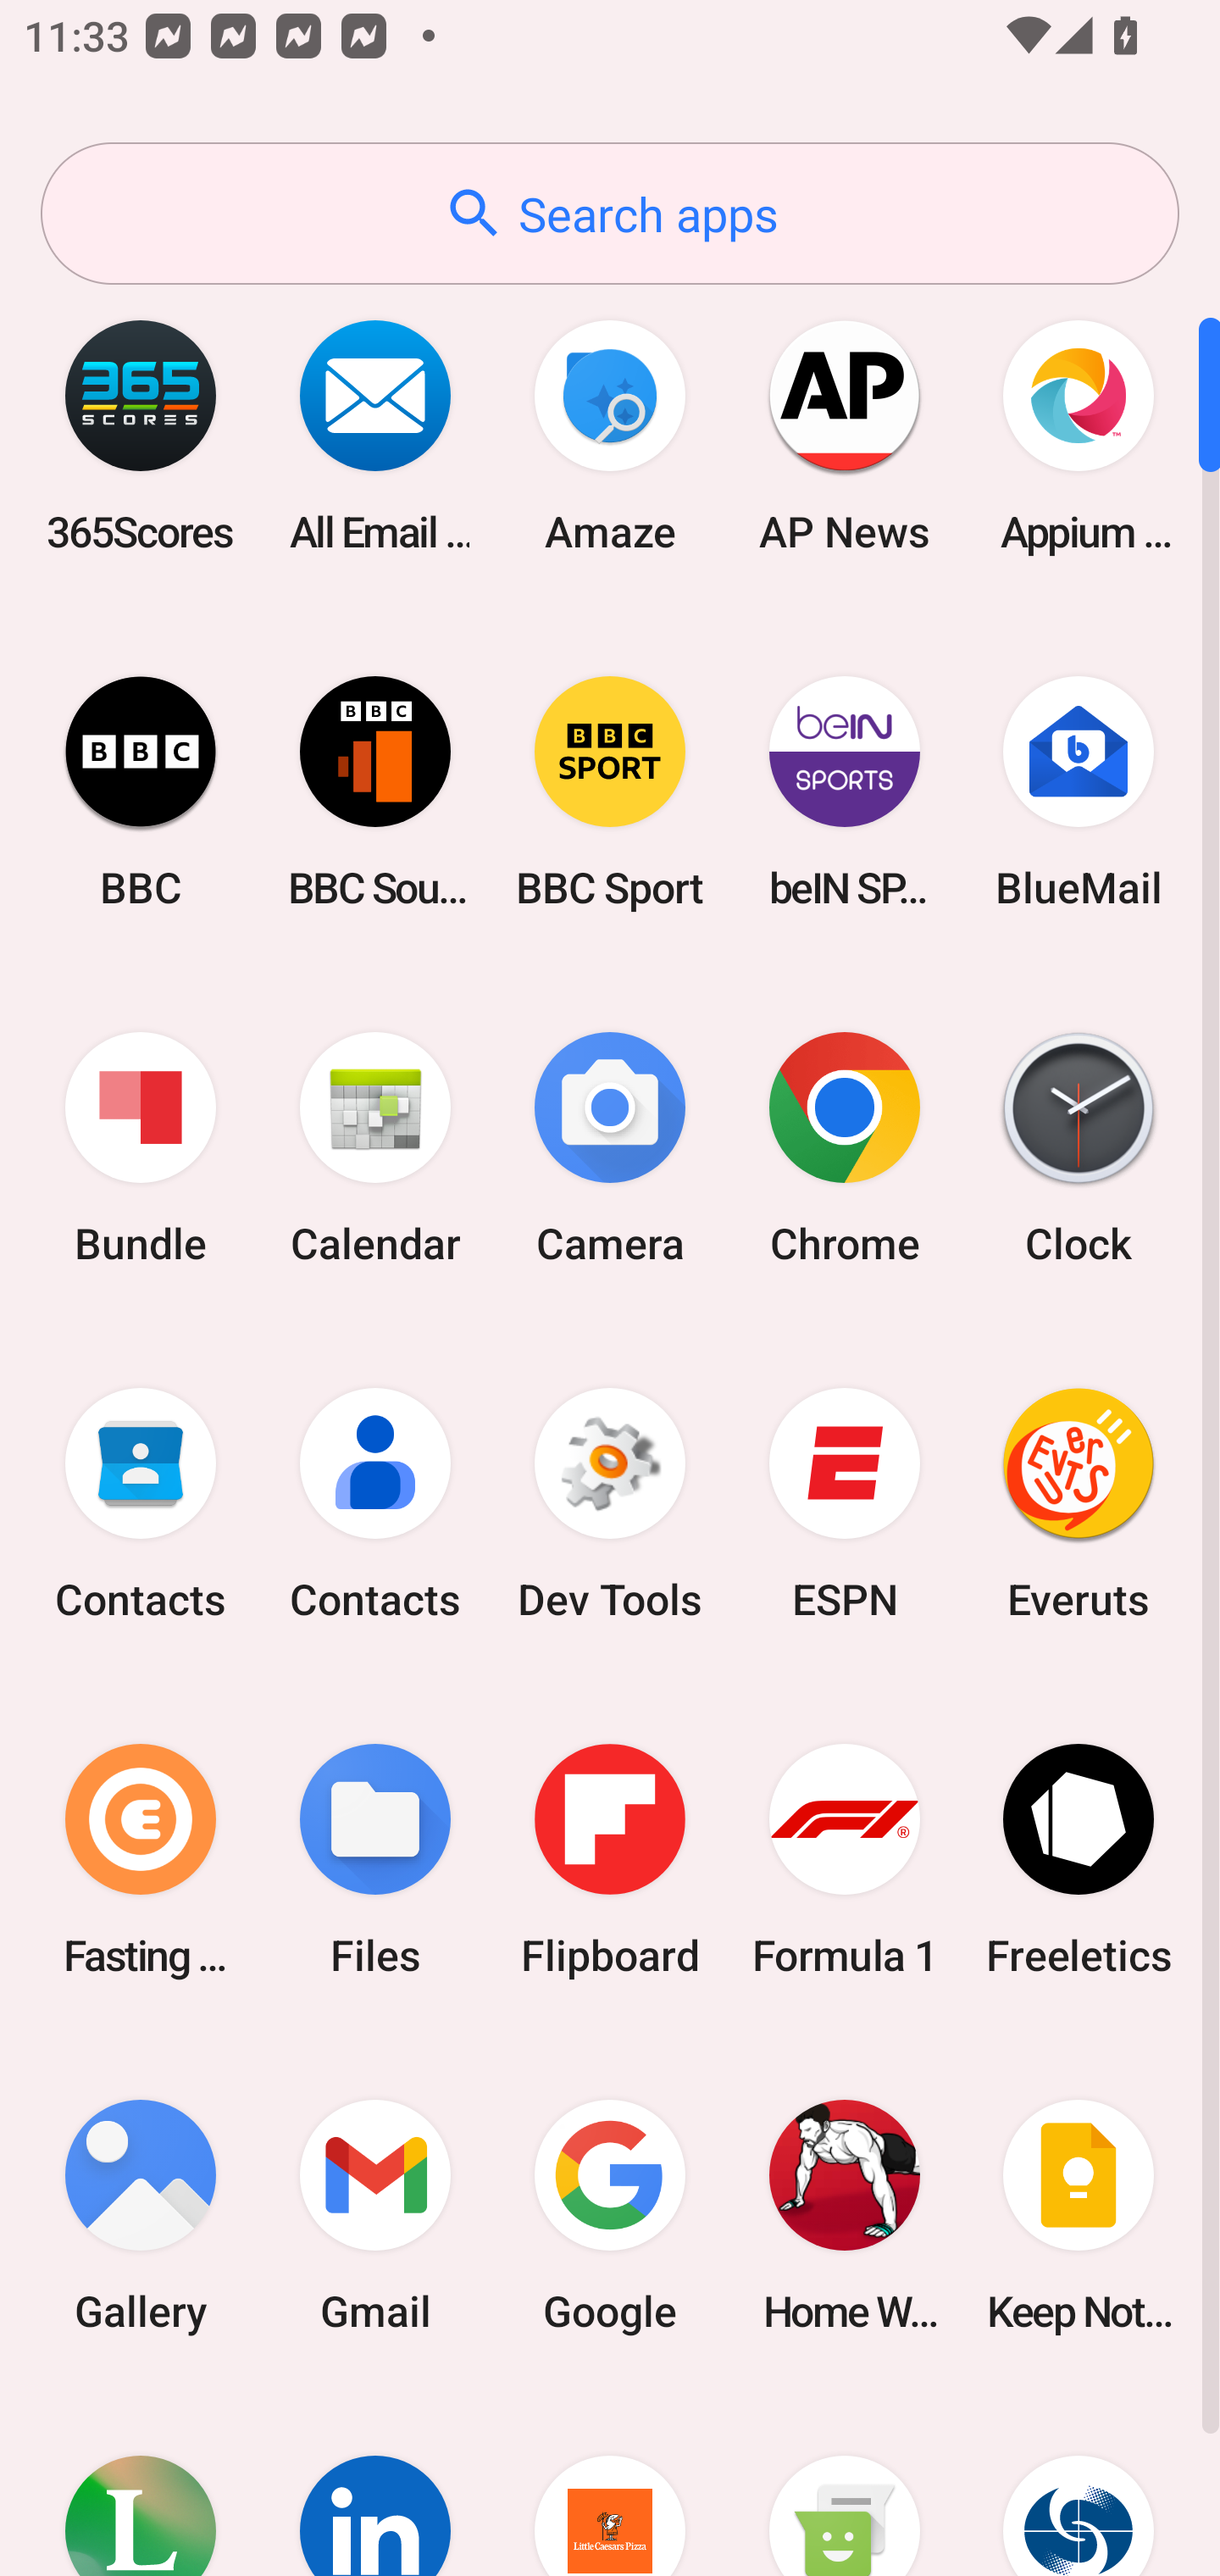 The width and height of the screenshot is (1220, 2576). I want to click on Home Workout, so click(844, 2215).